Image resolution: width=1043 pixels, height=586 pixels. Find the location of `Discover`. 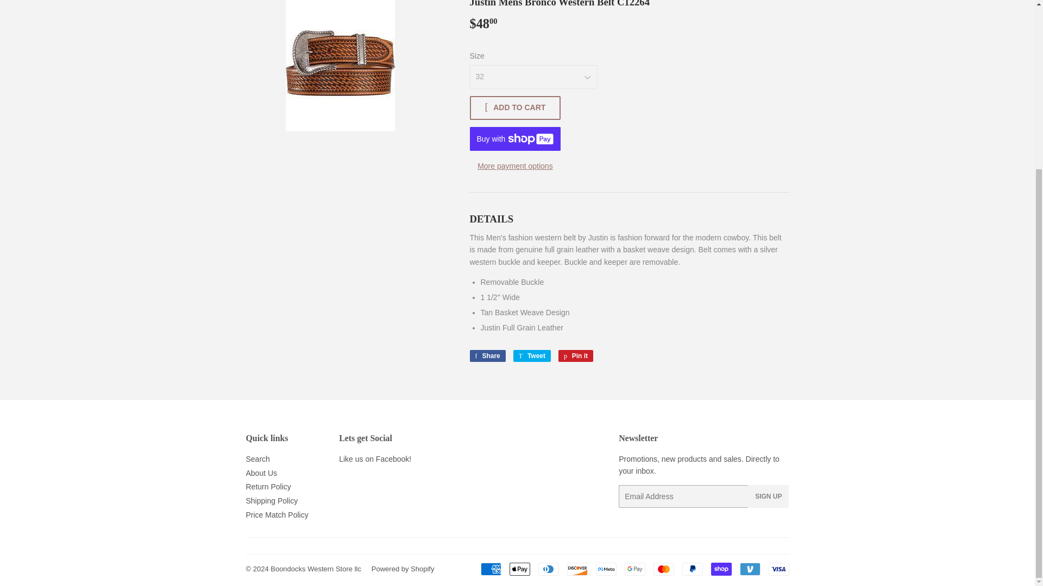

Discover is located at coordinates (577, 569).